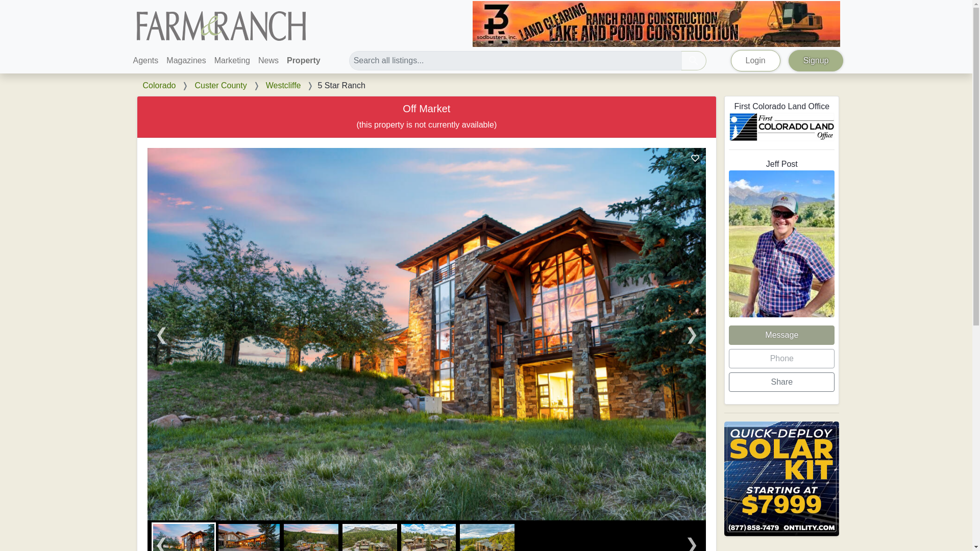 The width and height of the screenshot is (980, 551). Describe the element at coordinates (816, 61) in the screenshot. I see `Signup` at that location.